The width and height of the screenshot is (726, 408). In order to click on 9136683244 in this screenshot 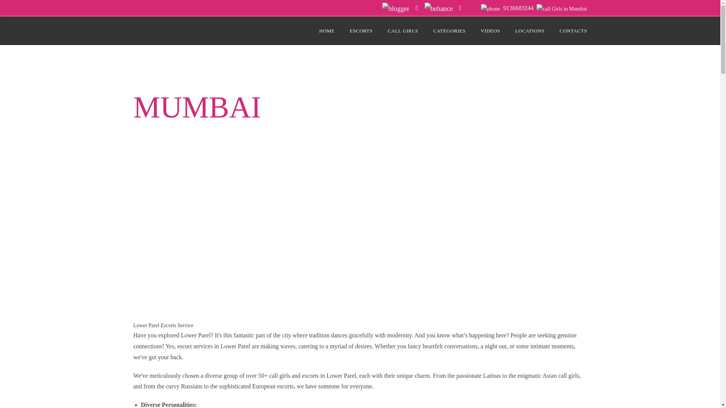, I will do `click(518, 8)`.